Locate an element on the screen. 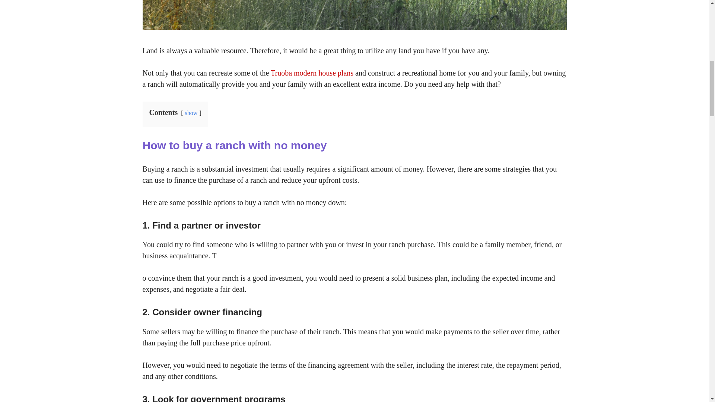 The width and height of the screenshot is (715, 402). How to Buy a Ranch that Will Pay for Itself 1 is located at coordinates (355, 15).